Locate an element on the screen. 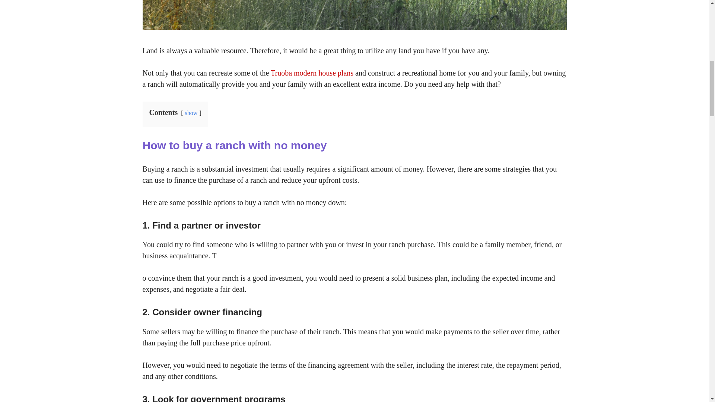 The width and height of the screenshot is (715, 402). How to Buy a Ranch that Will Pay for Itself 1 is located at coordinates (355, 15).